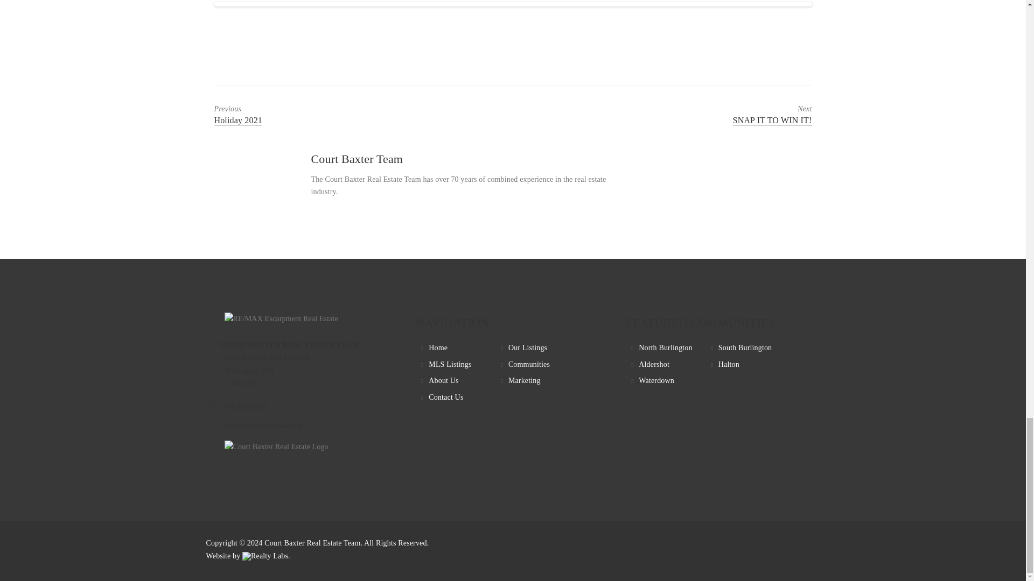  I want to click on Aldershot, so click(654, 364).